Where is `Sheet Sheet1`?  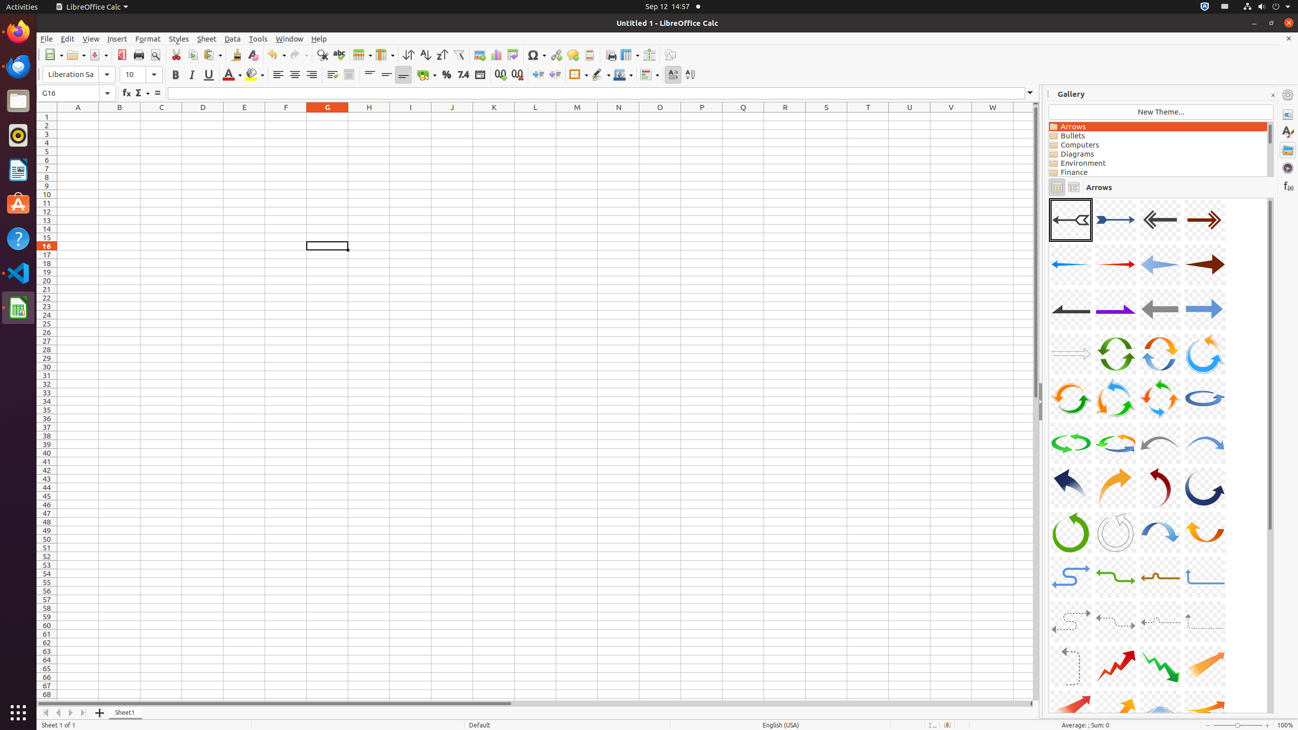 Sheet Sheet1 is located at coordinates (545, 407).